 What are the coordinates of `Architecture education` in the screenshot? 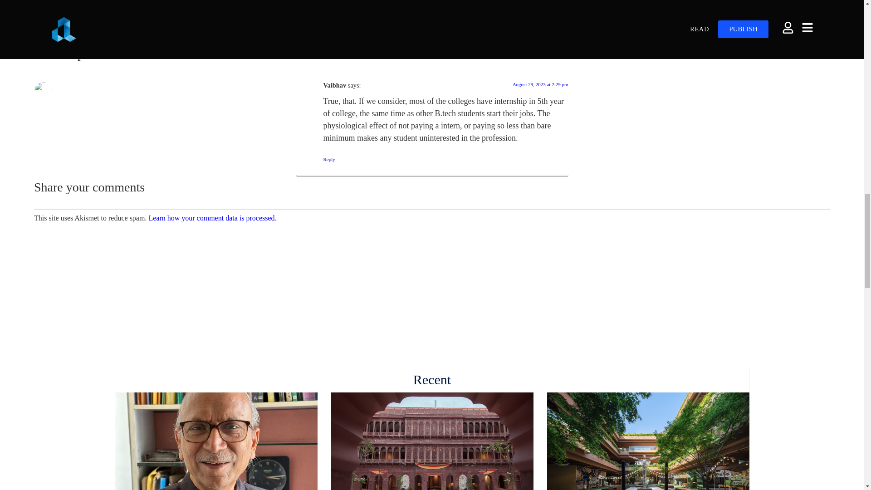 It's located at (492, 22).